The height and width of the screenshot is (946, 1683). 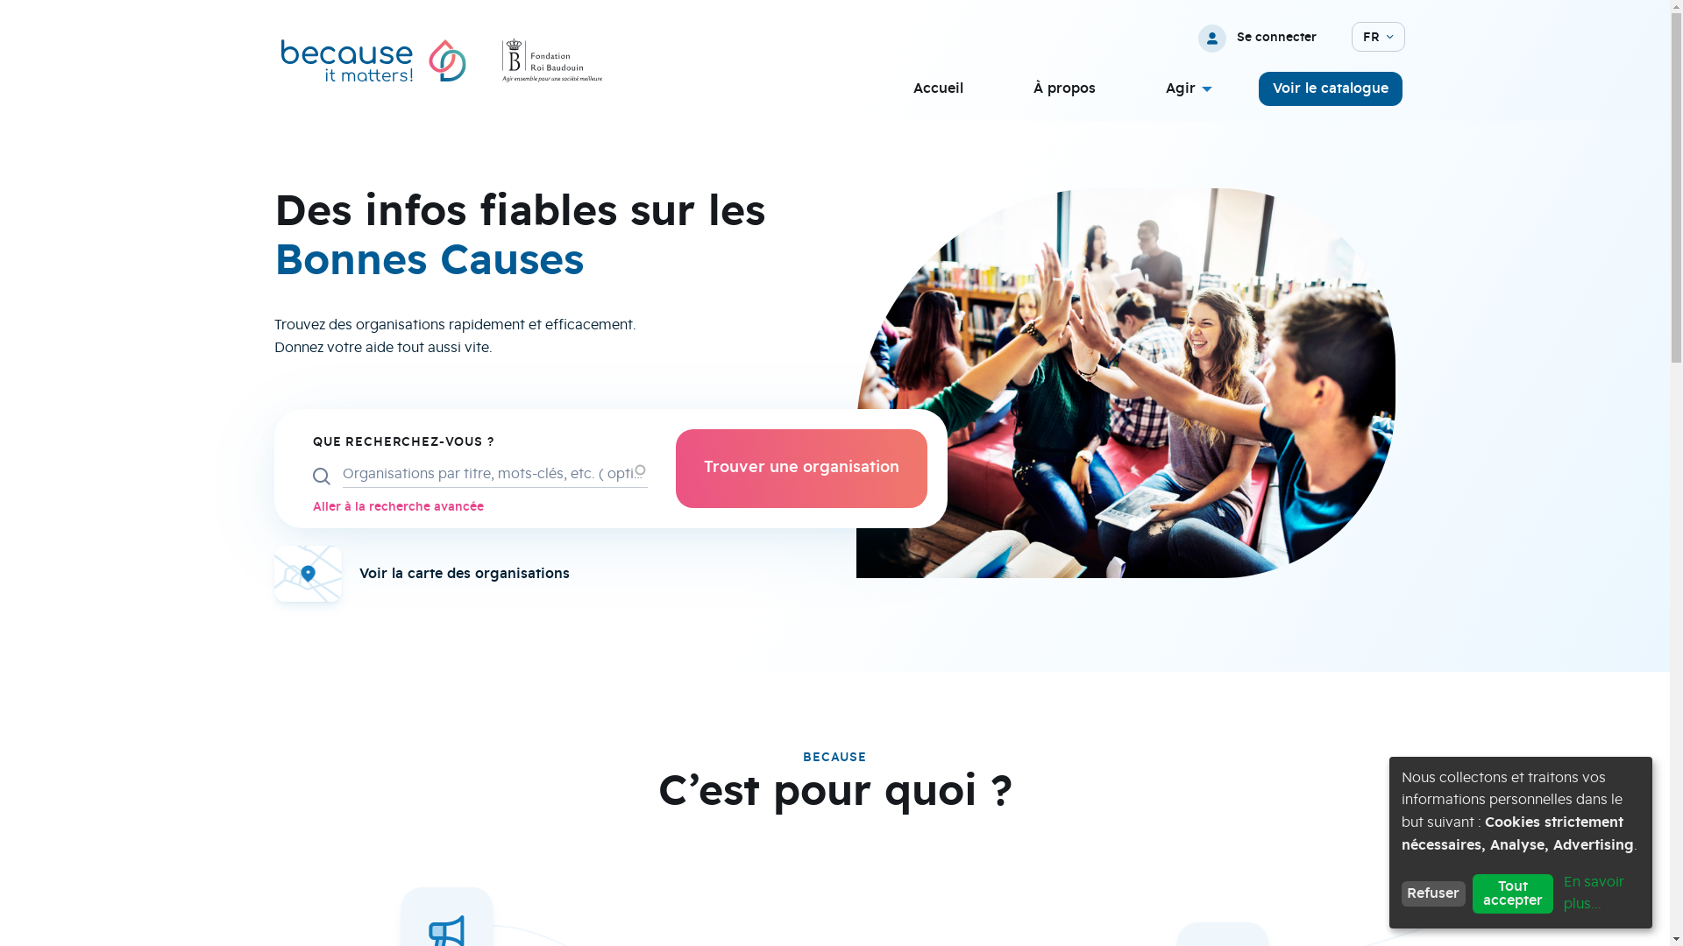 I want to click on Skip to main content, so click(x=0, y=0).